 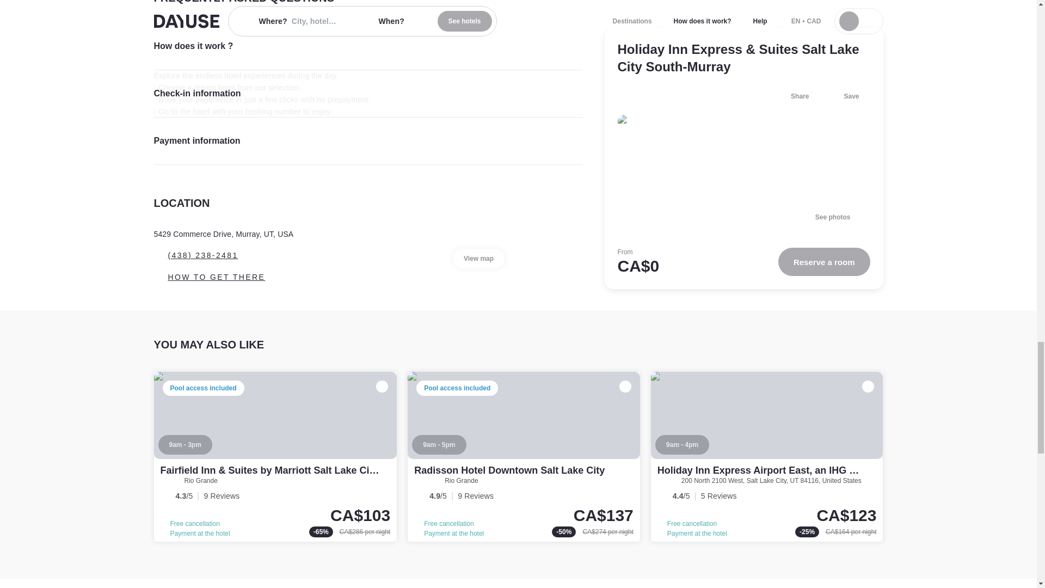 I want to click on Holiday Inn Express Airport East, an IHG Hotel, so click(x=767, y=456).